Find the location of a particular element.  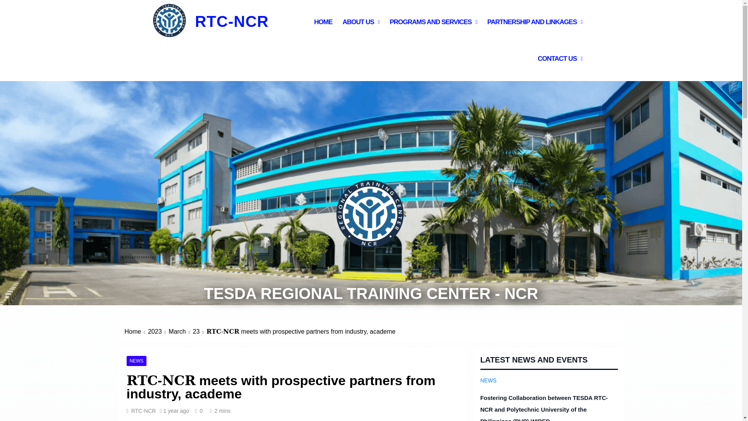

March is located at coordinates (181, 331).